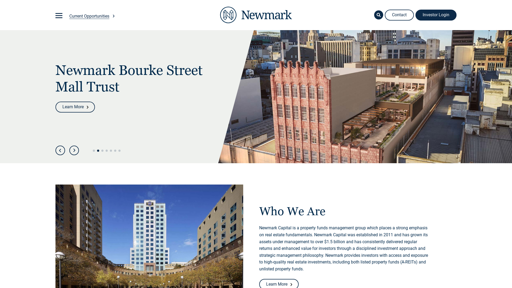 Image resolution: width=512 pixels, height=288 pixels. I want to click on 3, so click(103, 150).